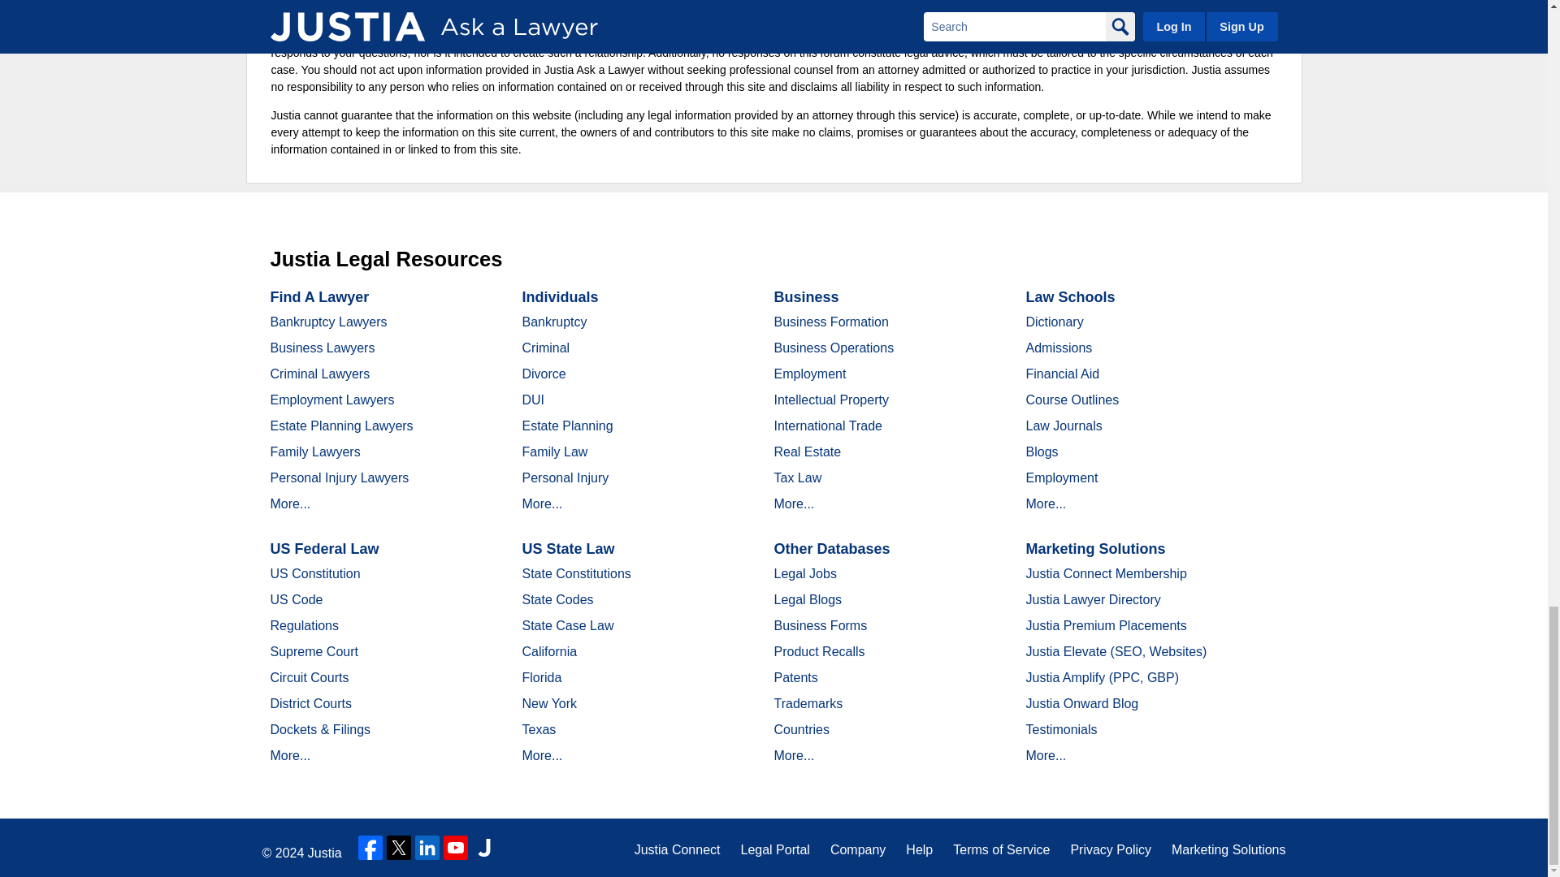  What do you see at coordinates (370, 848) in the screenshot?
I see `Facebook` at bounding box center [370, 848].